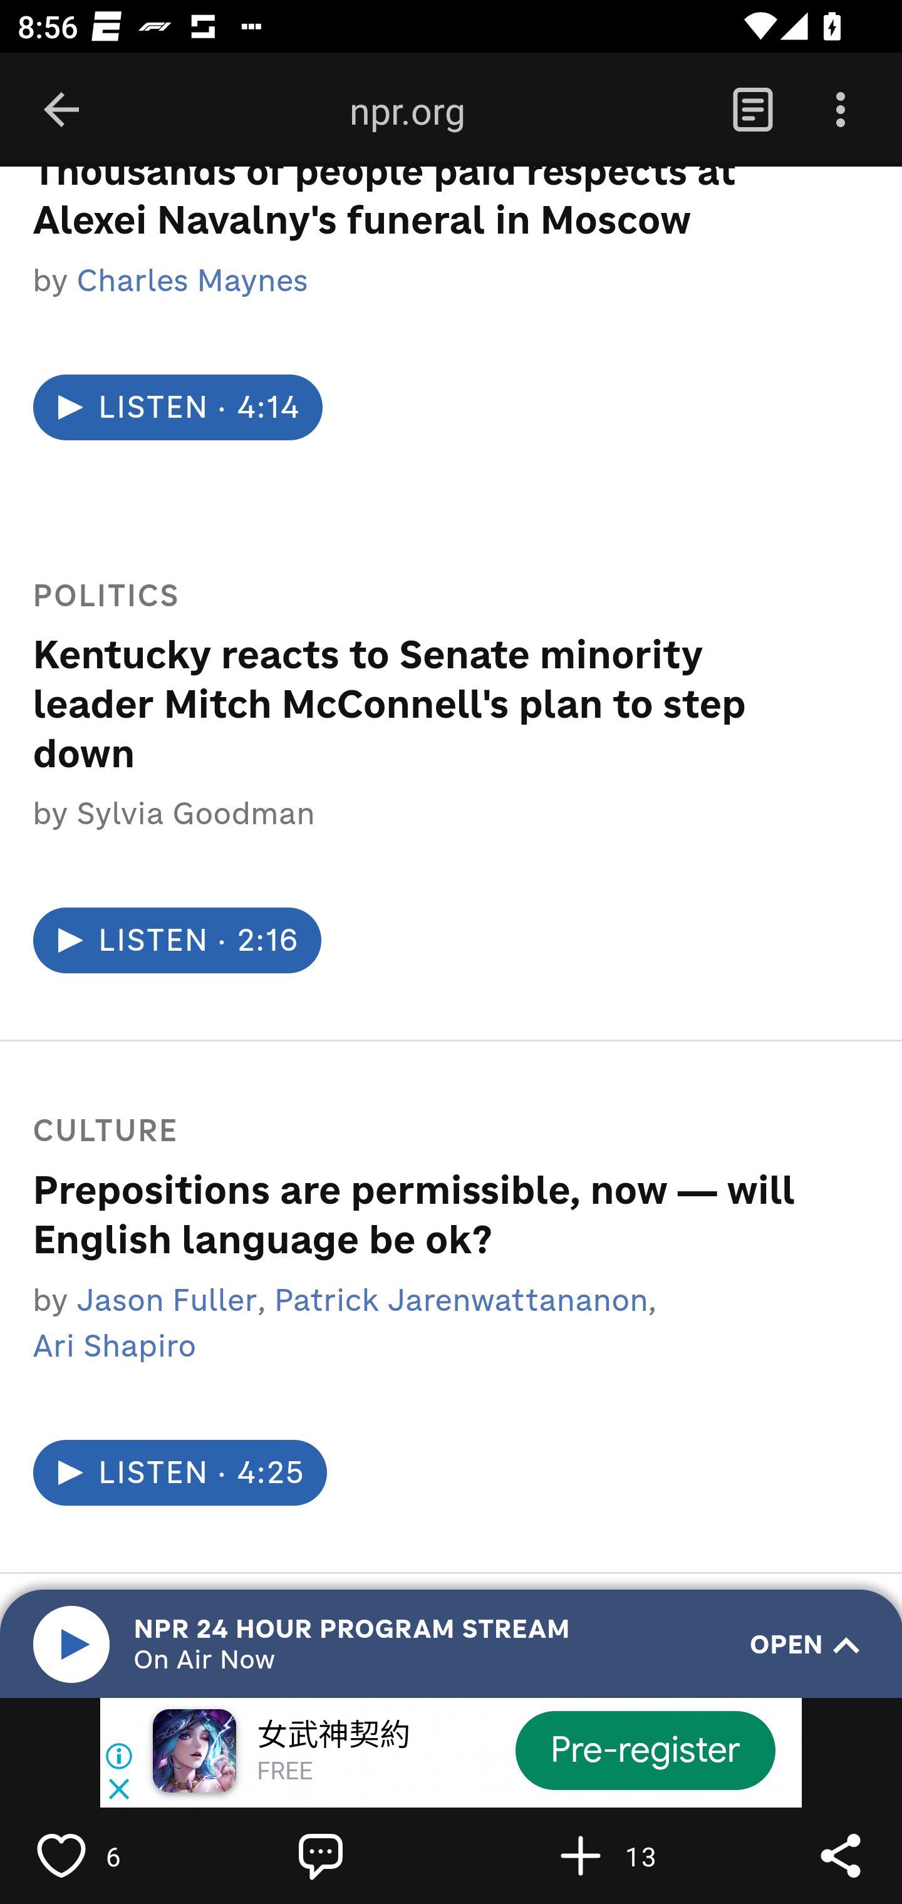 Image resolution: width=902 pixels, height=1904 pixels. I want to click on LISTEN· 4:25, so click(179, 1473).